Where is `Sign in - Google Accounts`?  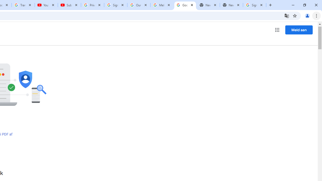 Sign in - Google Accounts is located at coordinates (115, 5).